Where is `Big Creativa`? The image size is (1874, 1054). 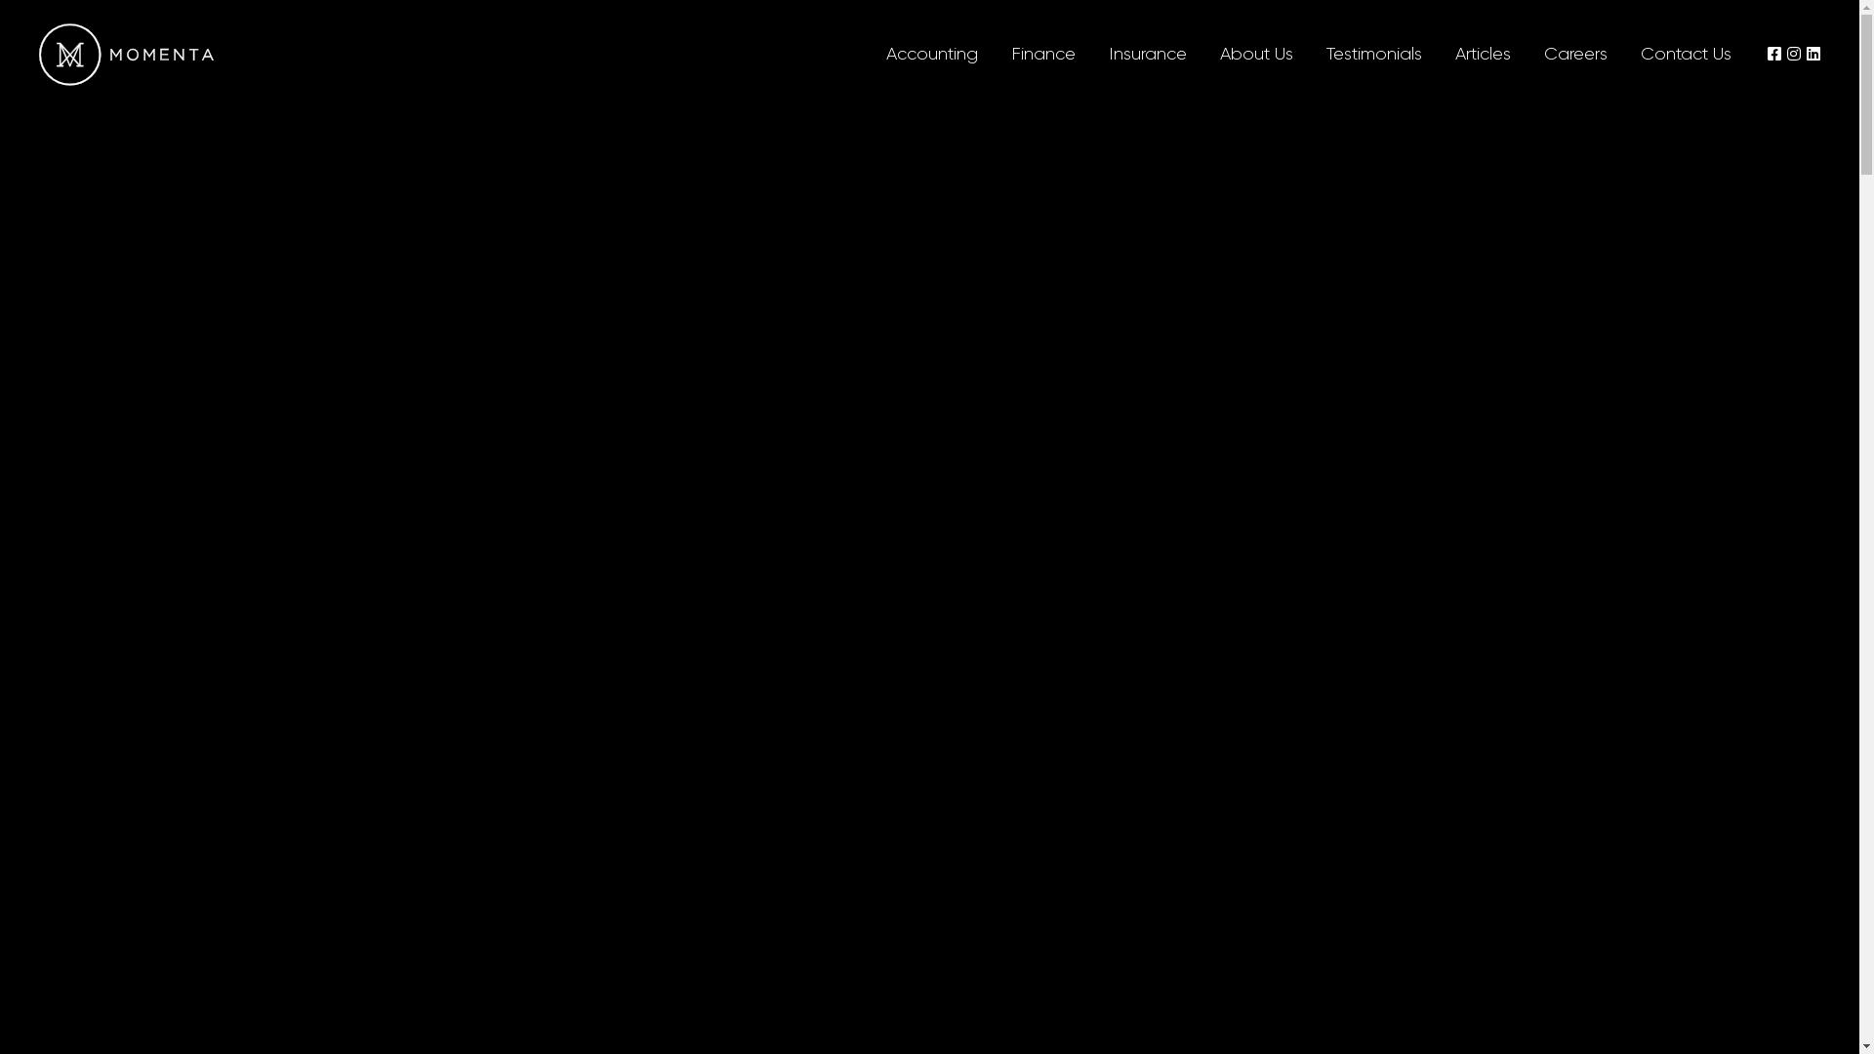 Big Creativa is located at coordinates (847, 967).